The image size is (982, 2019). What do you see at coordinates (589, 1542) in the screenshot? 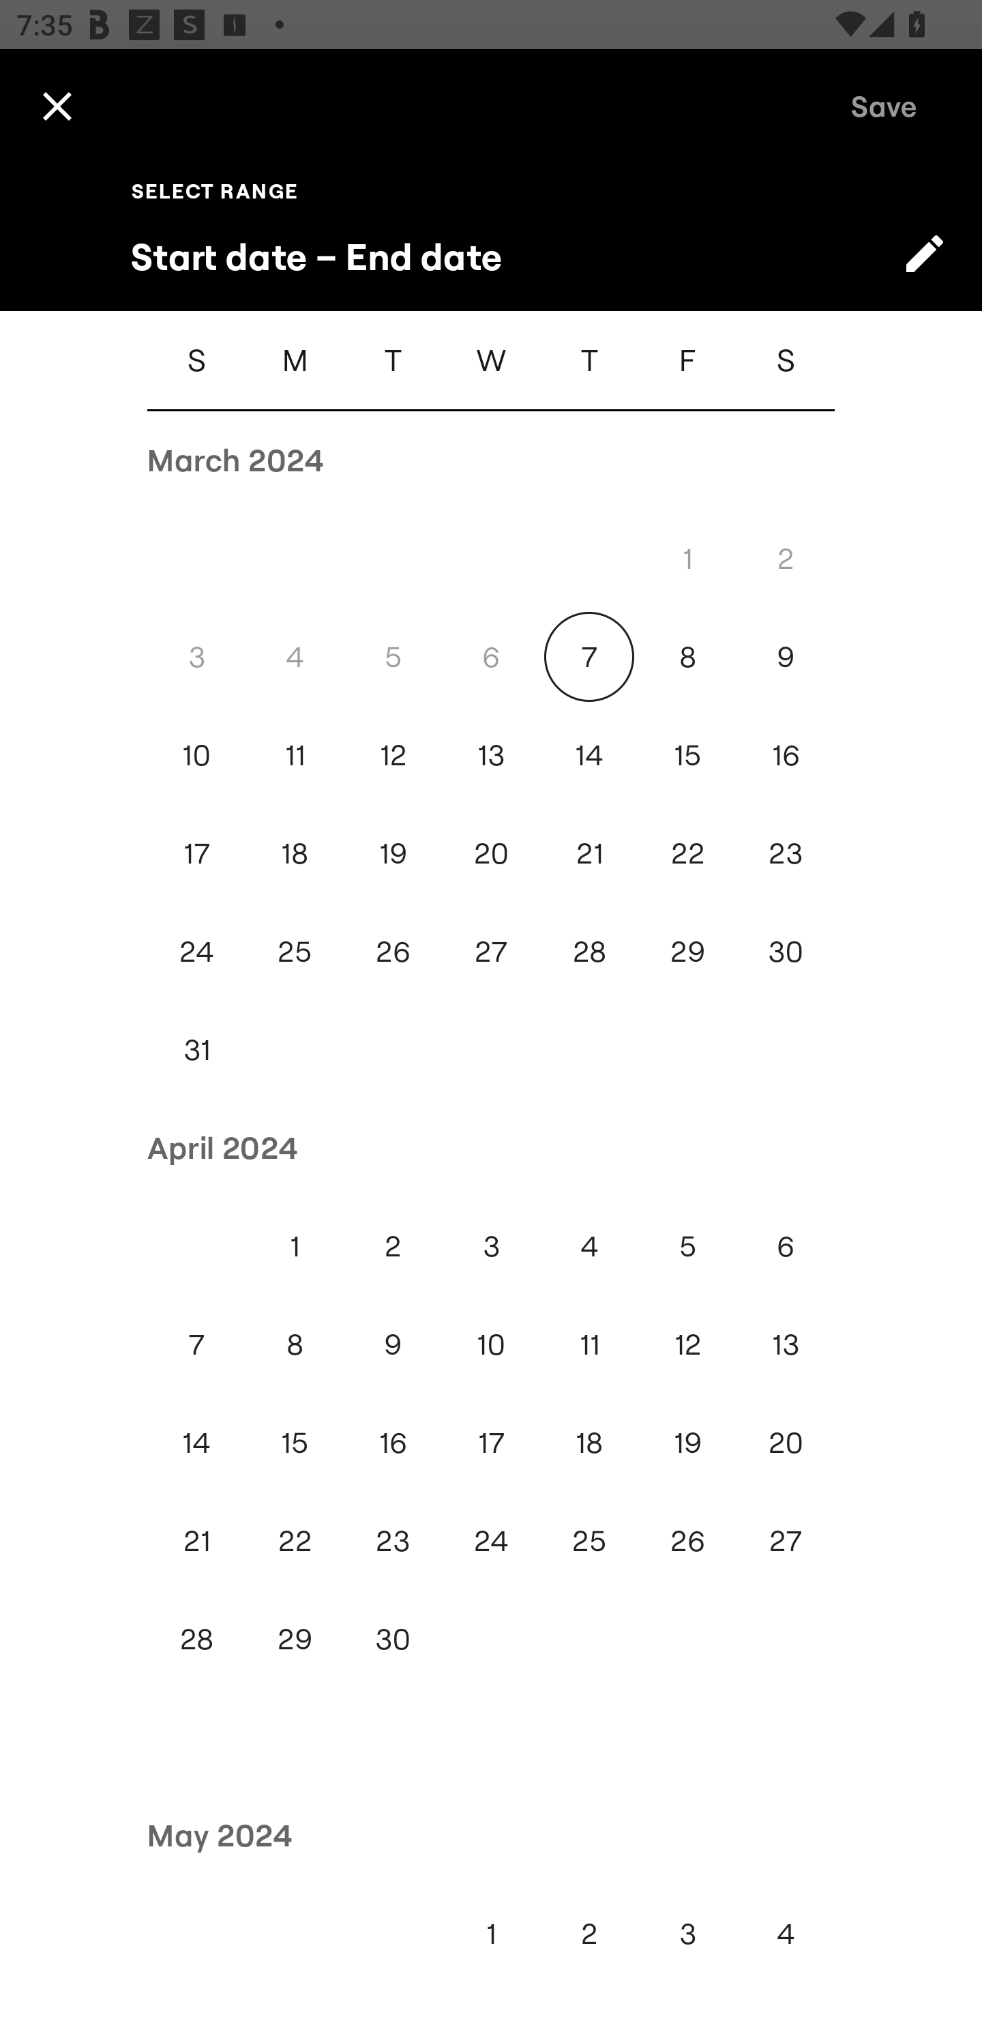
I see `25 Thu, Apr 25` at bounding box center [589, 1542].